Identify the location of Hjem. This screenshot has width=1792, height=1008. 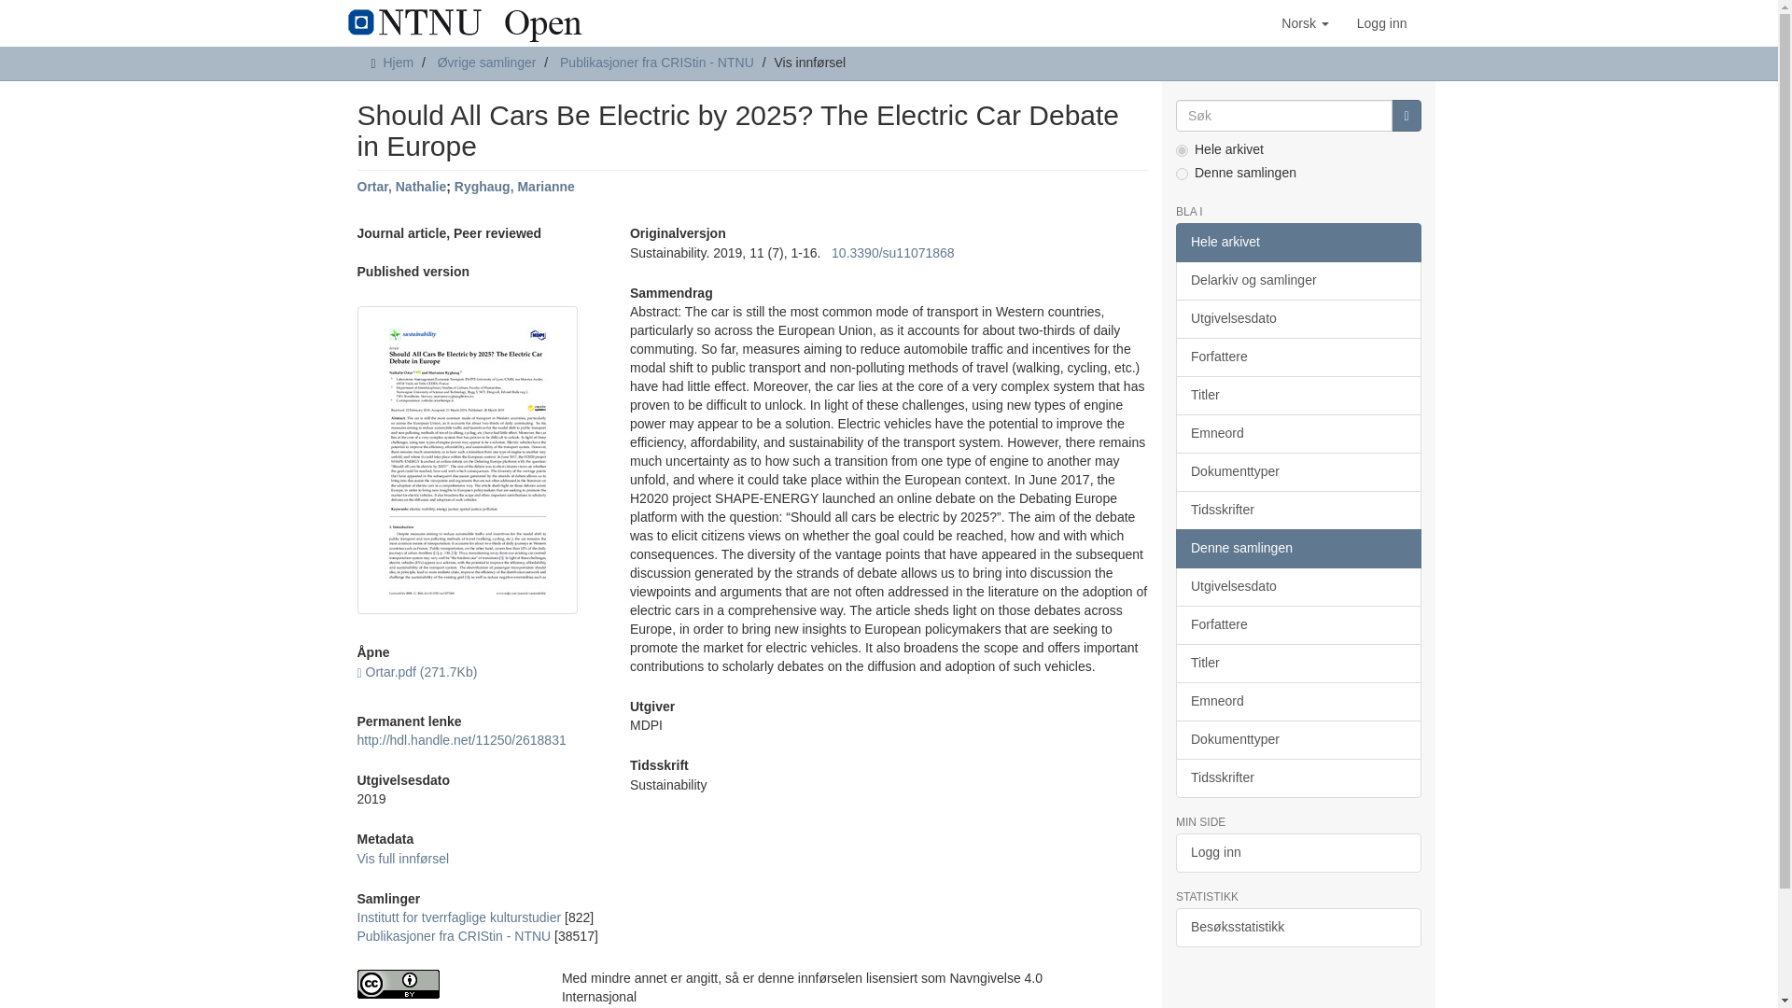
(398, 62).